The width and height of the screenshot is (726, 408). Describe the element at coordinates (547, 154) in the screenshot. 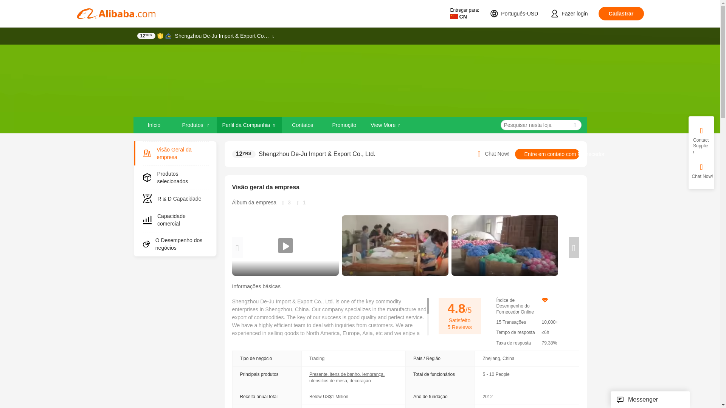

I see `Entre em contato com Fornecedor` at that location.